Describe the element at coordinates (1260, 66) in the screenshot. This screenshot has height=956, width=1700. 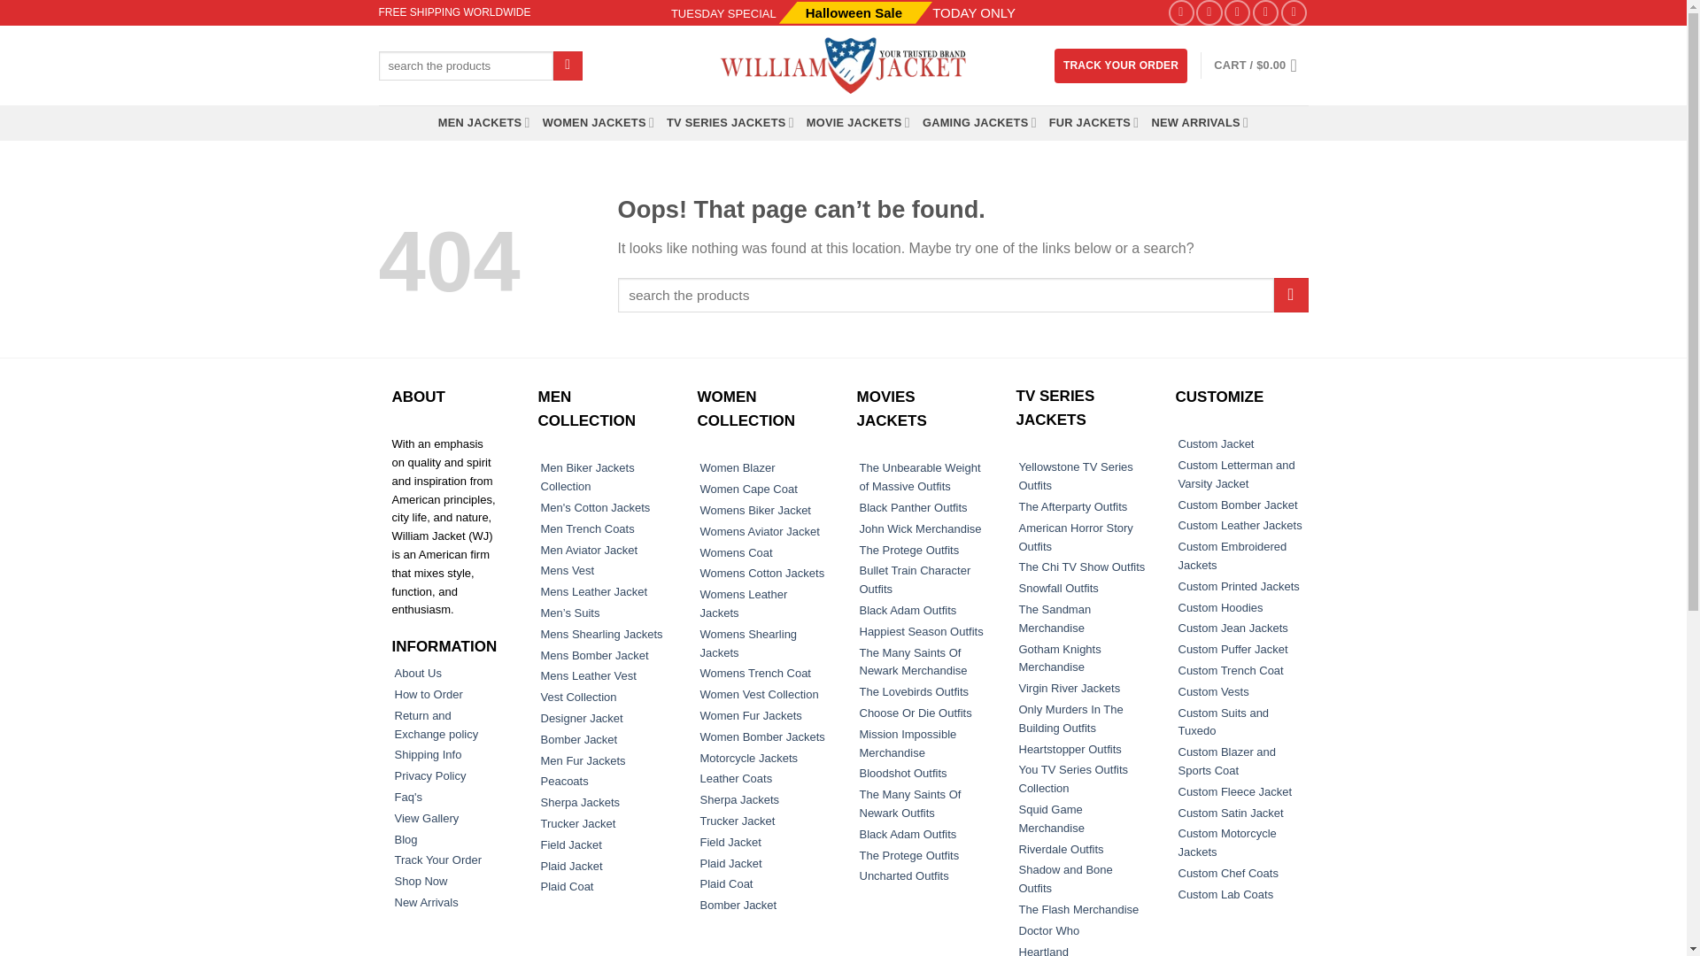
I see `Cart` at that location.